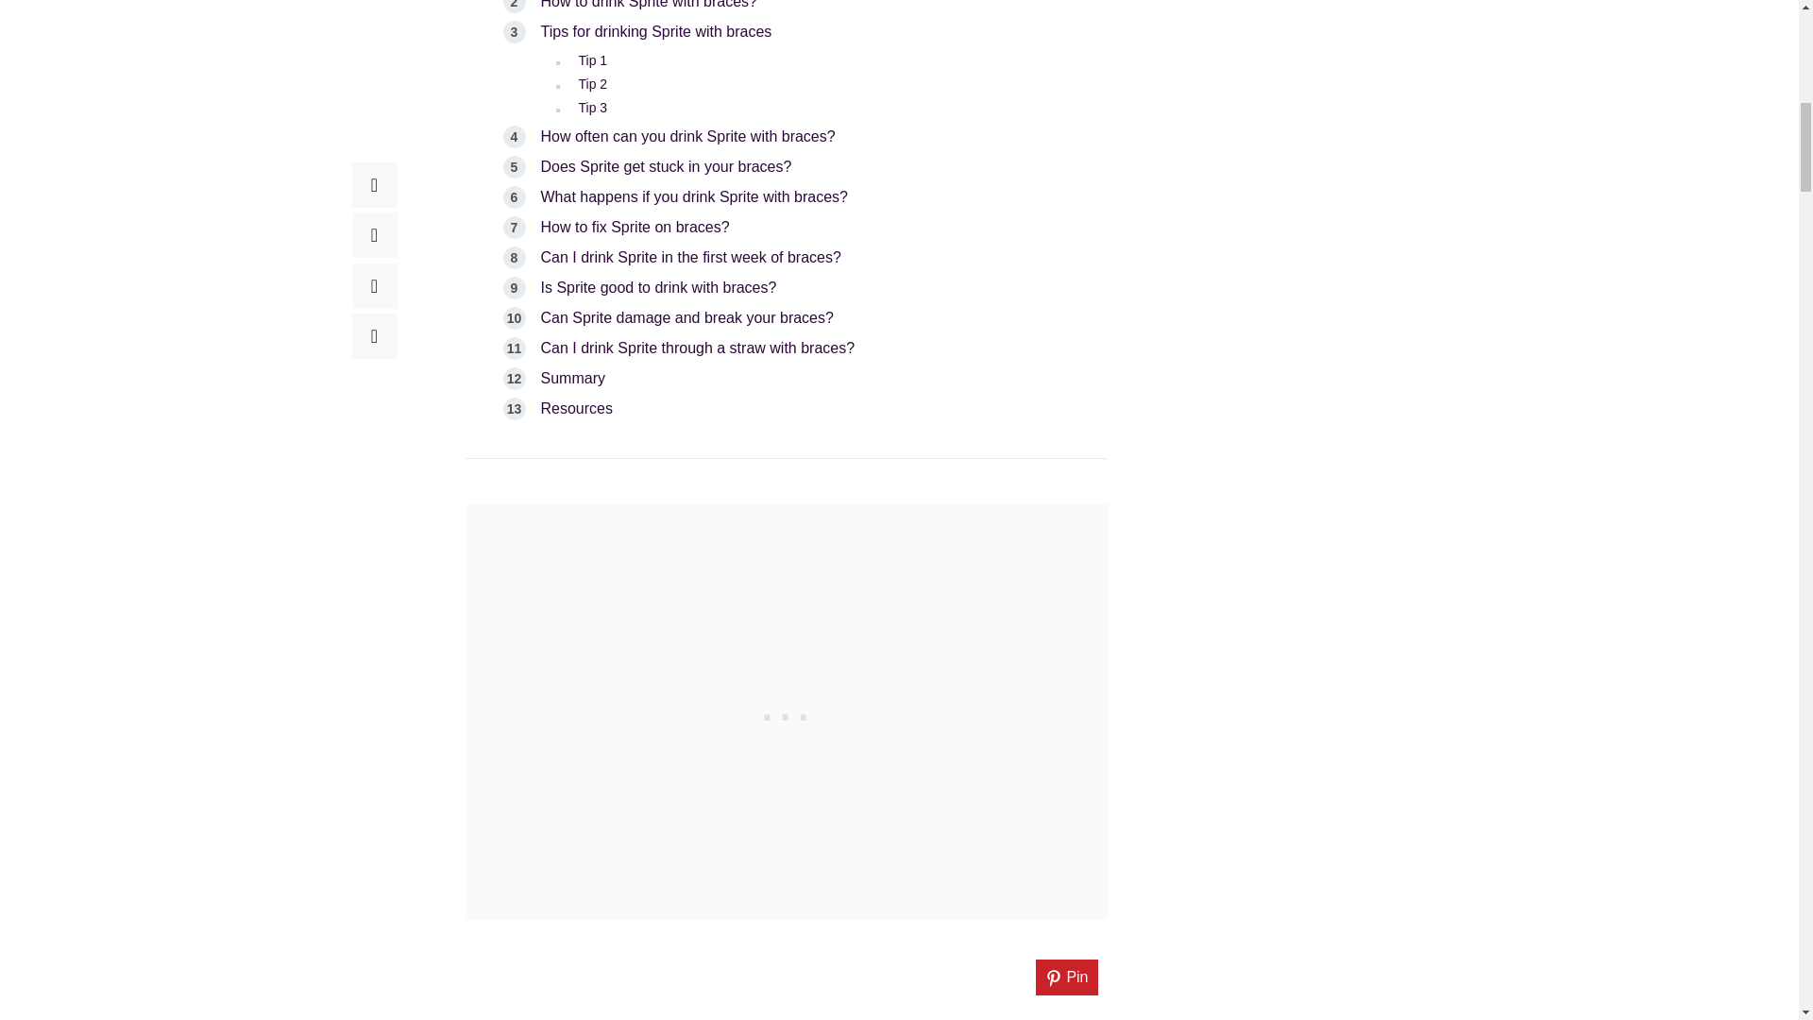 This screenshot has width=1813, height=1020. What do you see at coordinates (665, 166) in the screenshot?
I see `Does Sprite get stuck in your braces?` at bounding box center [665, 166].